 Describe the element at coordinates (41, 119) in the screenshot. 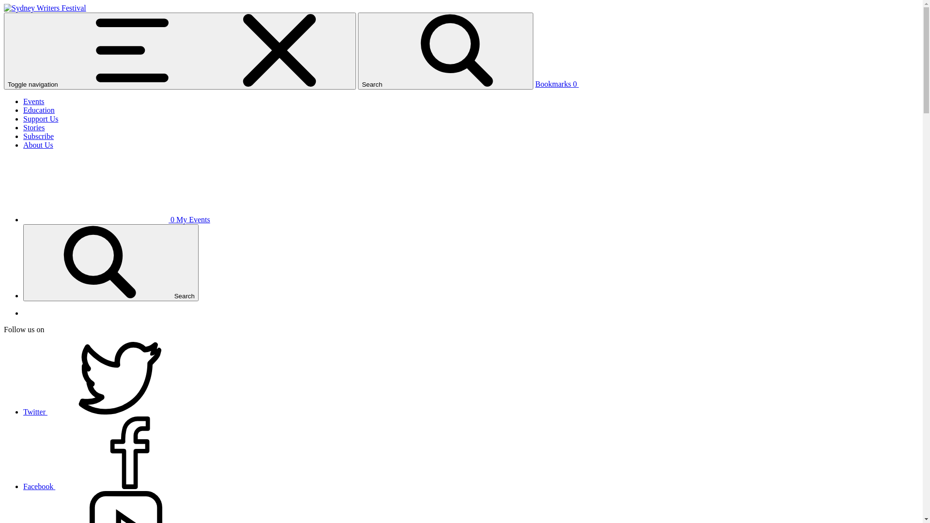

I see `Support Us` at that location.